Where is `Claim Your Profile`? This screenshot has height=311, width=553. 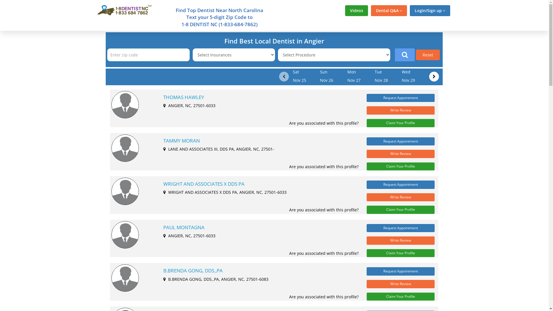 Claim Your Profile is located at coordinates (401, 210).